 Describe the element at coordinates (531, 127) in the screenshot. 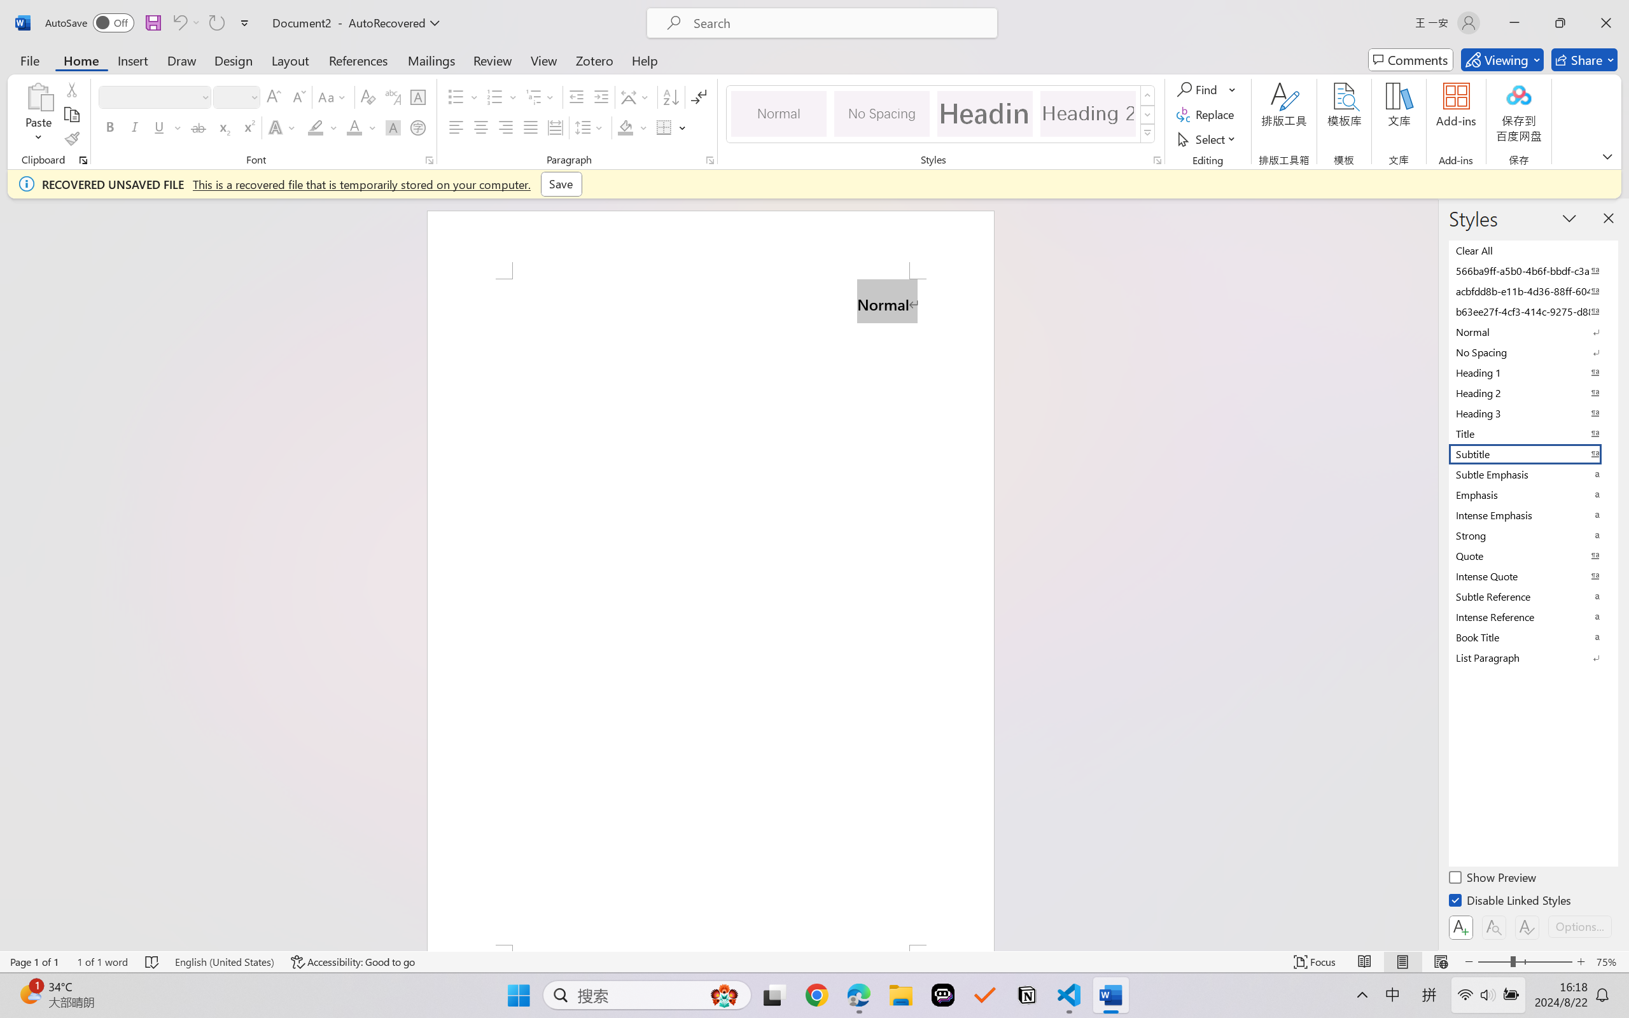

I see `Justify` at that location.